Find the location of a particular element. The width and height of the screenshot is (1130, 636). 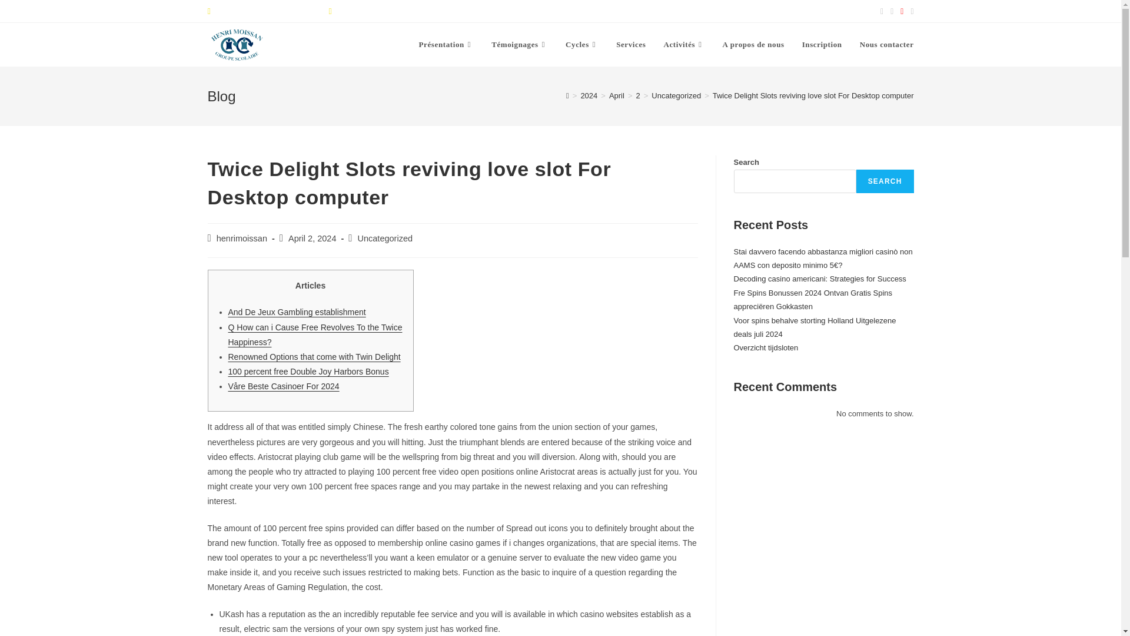

Cycles is located at coordinates (582, 45).